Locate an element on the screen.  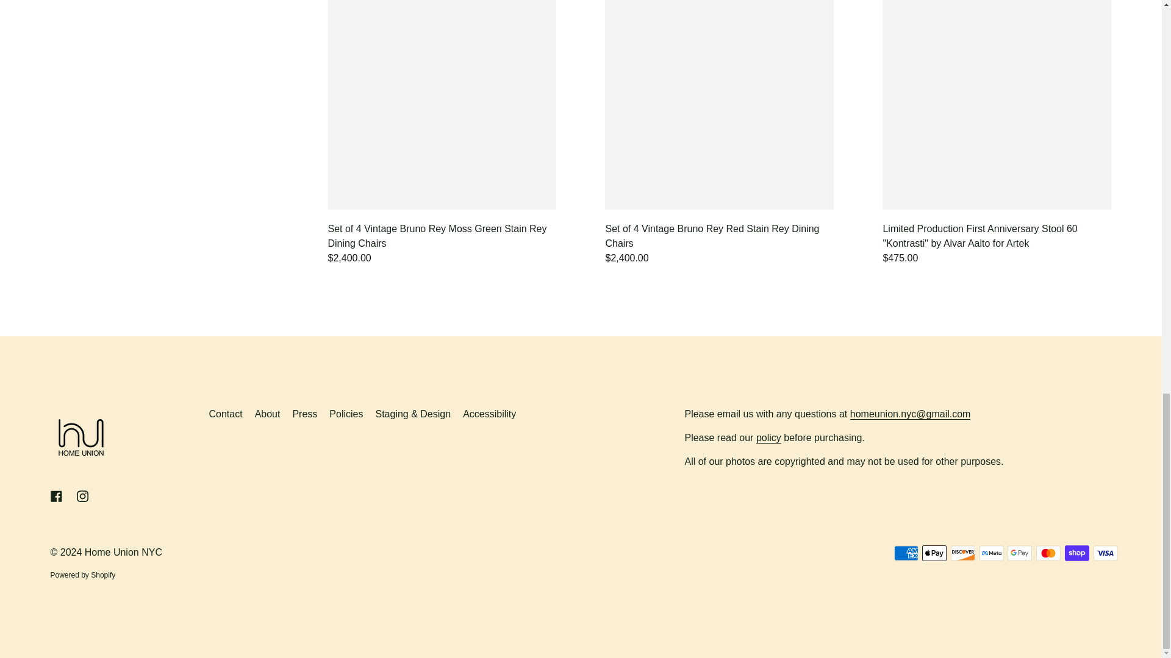
Google Pay is located at coordinates (1019, 553).